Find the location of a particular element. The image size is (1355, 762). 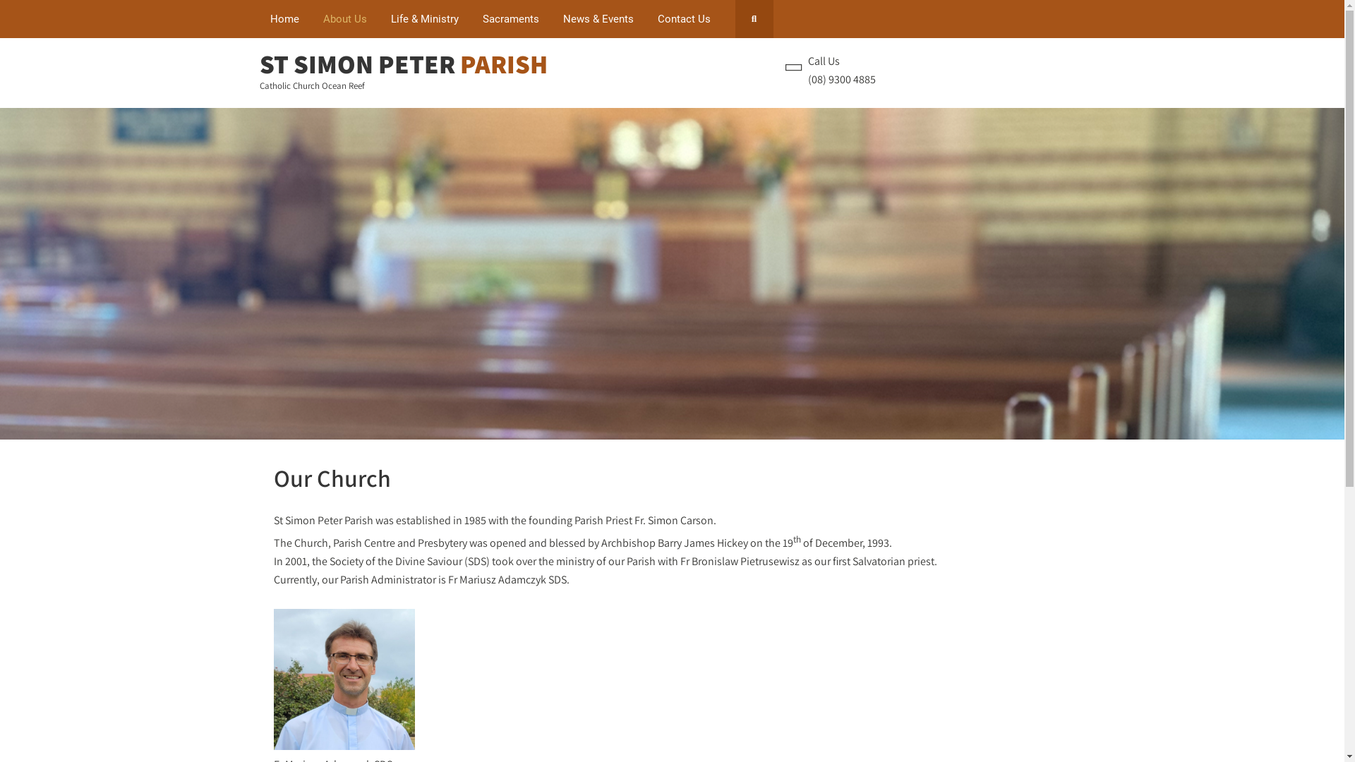

ST SIMON PETER PARISH is located at coordinates (404, 64).